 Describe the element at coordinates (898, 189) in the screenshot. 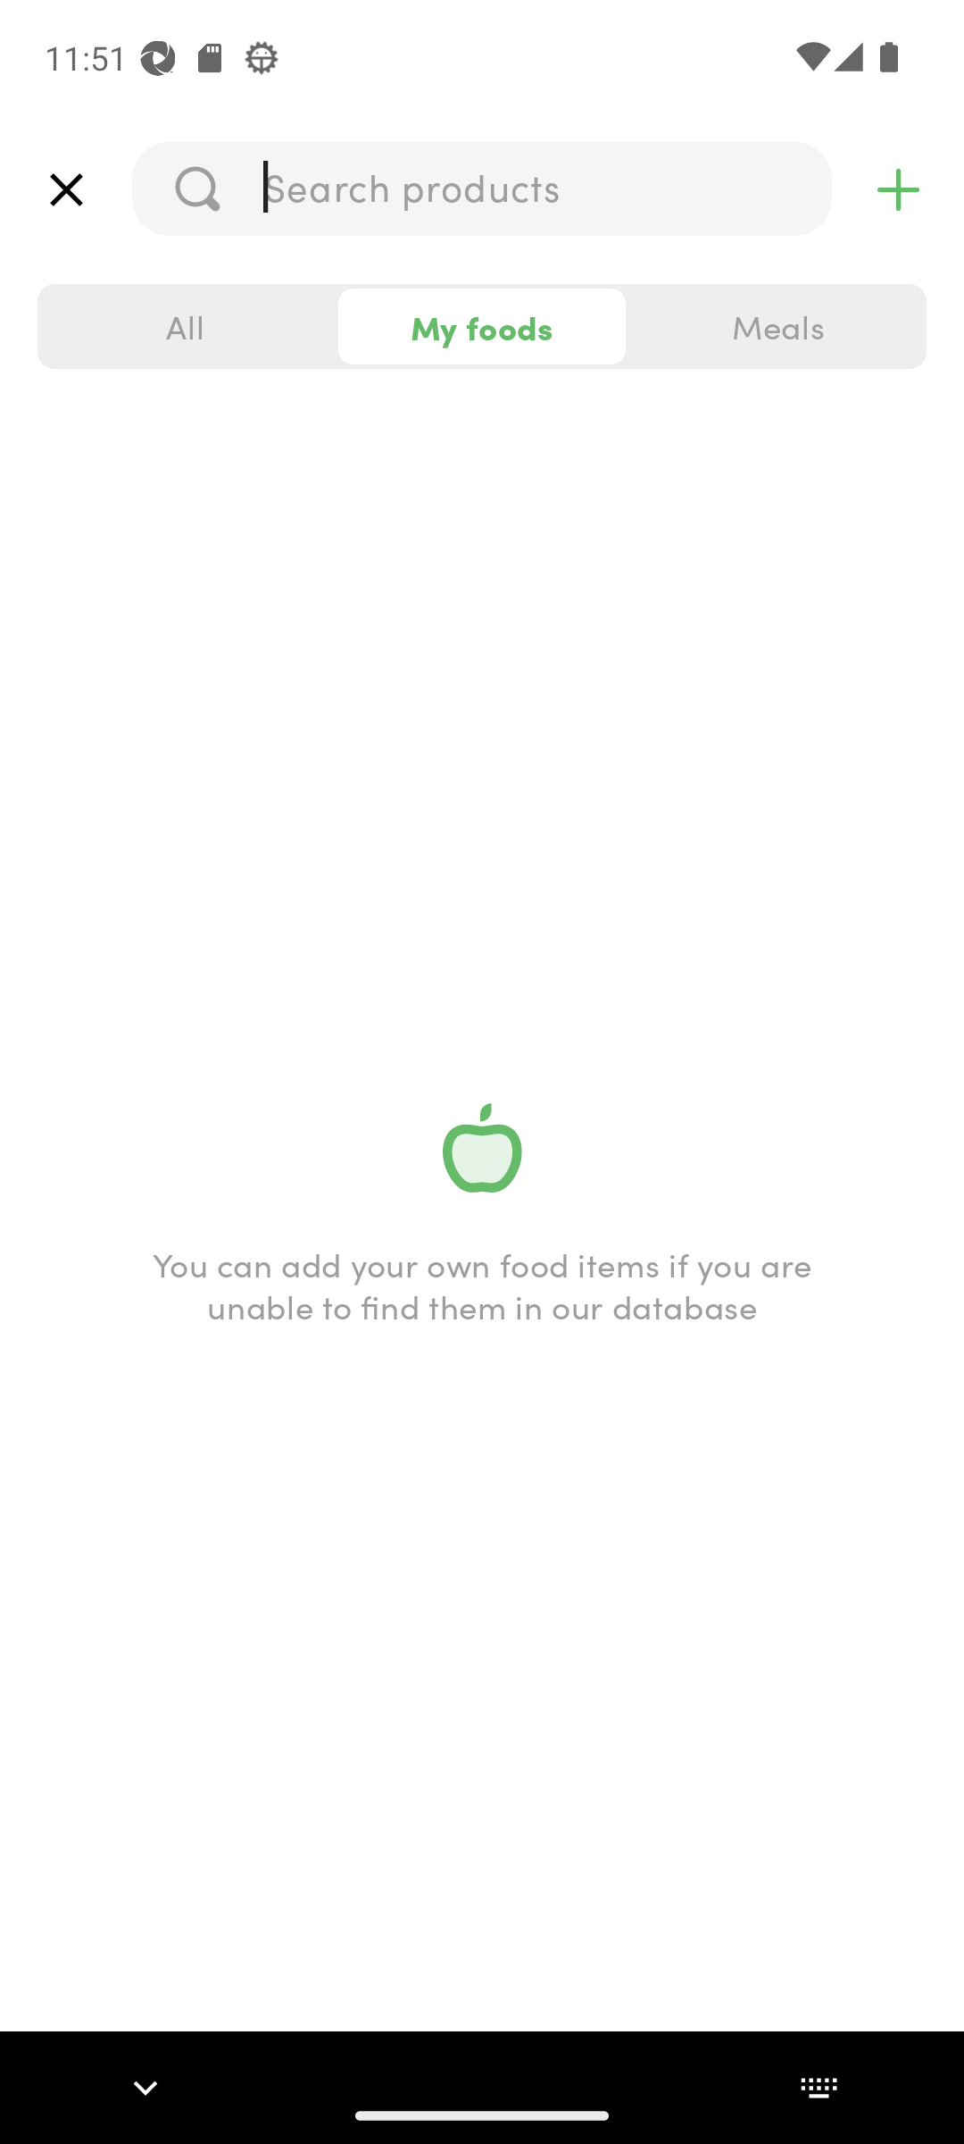

I see `top_right_action` at that location.